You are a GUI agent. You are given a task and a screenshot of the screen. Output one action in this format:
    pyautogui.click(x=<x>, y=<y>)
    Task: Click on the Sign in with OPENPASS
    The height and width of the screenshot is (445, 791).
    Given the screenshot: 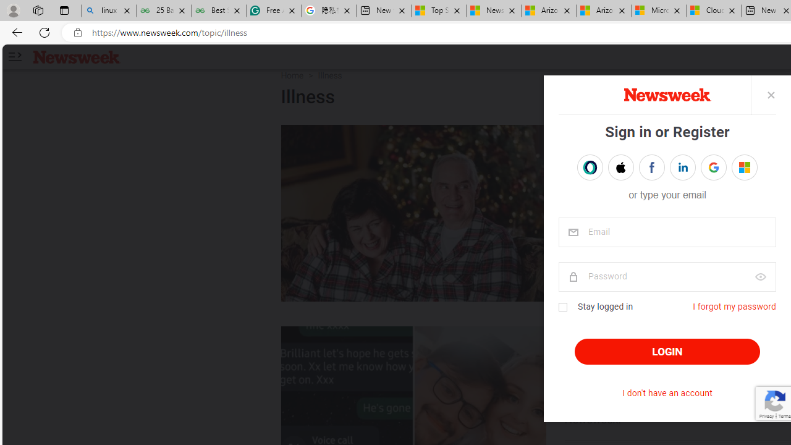 What is the action you would take?
    pyautogui.click(x=590, y=167)
    